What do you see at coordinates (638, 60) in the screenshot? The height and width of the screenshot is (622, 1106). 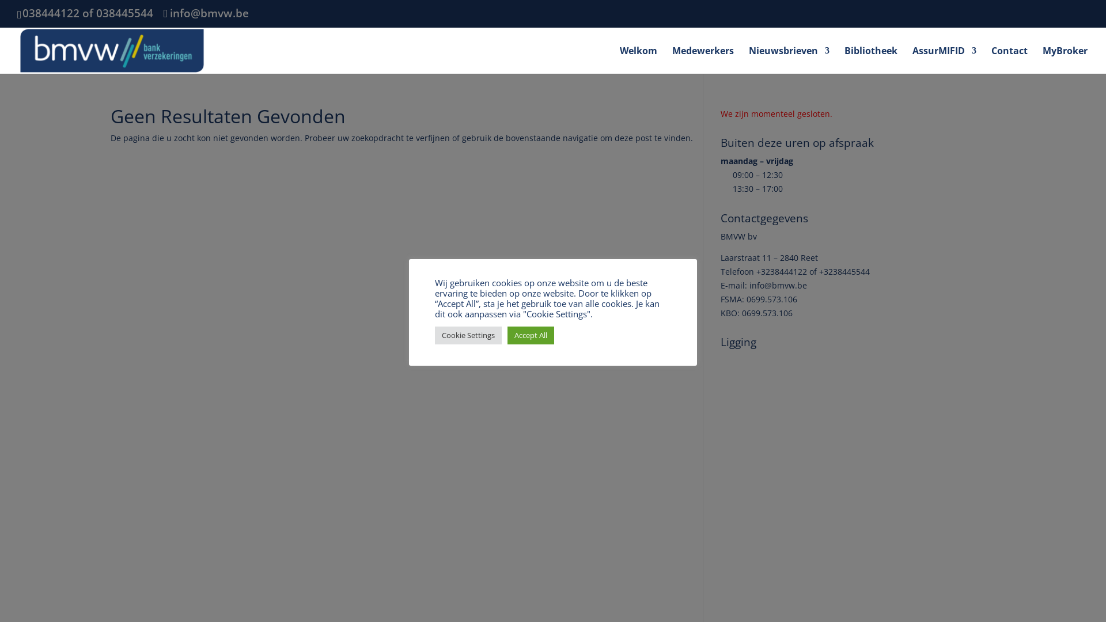 I see `Welkom` at bounding box center [638, 60].